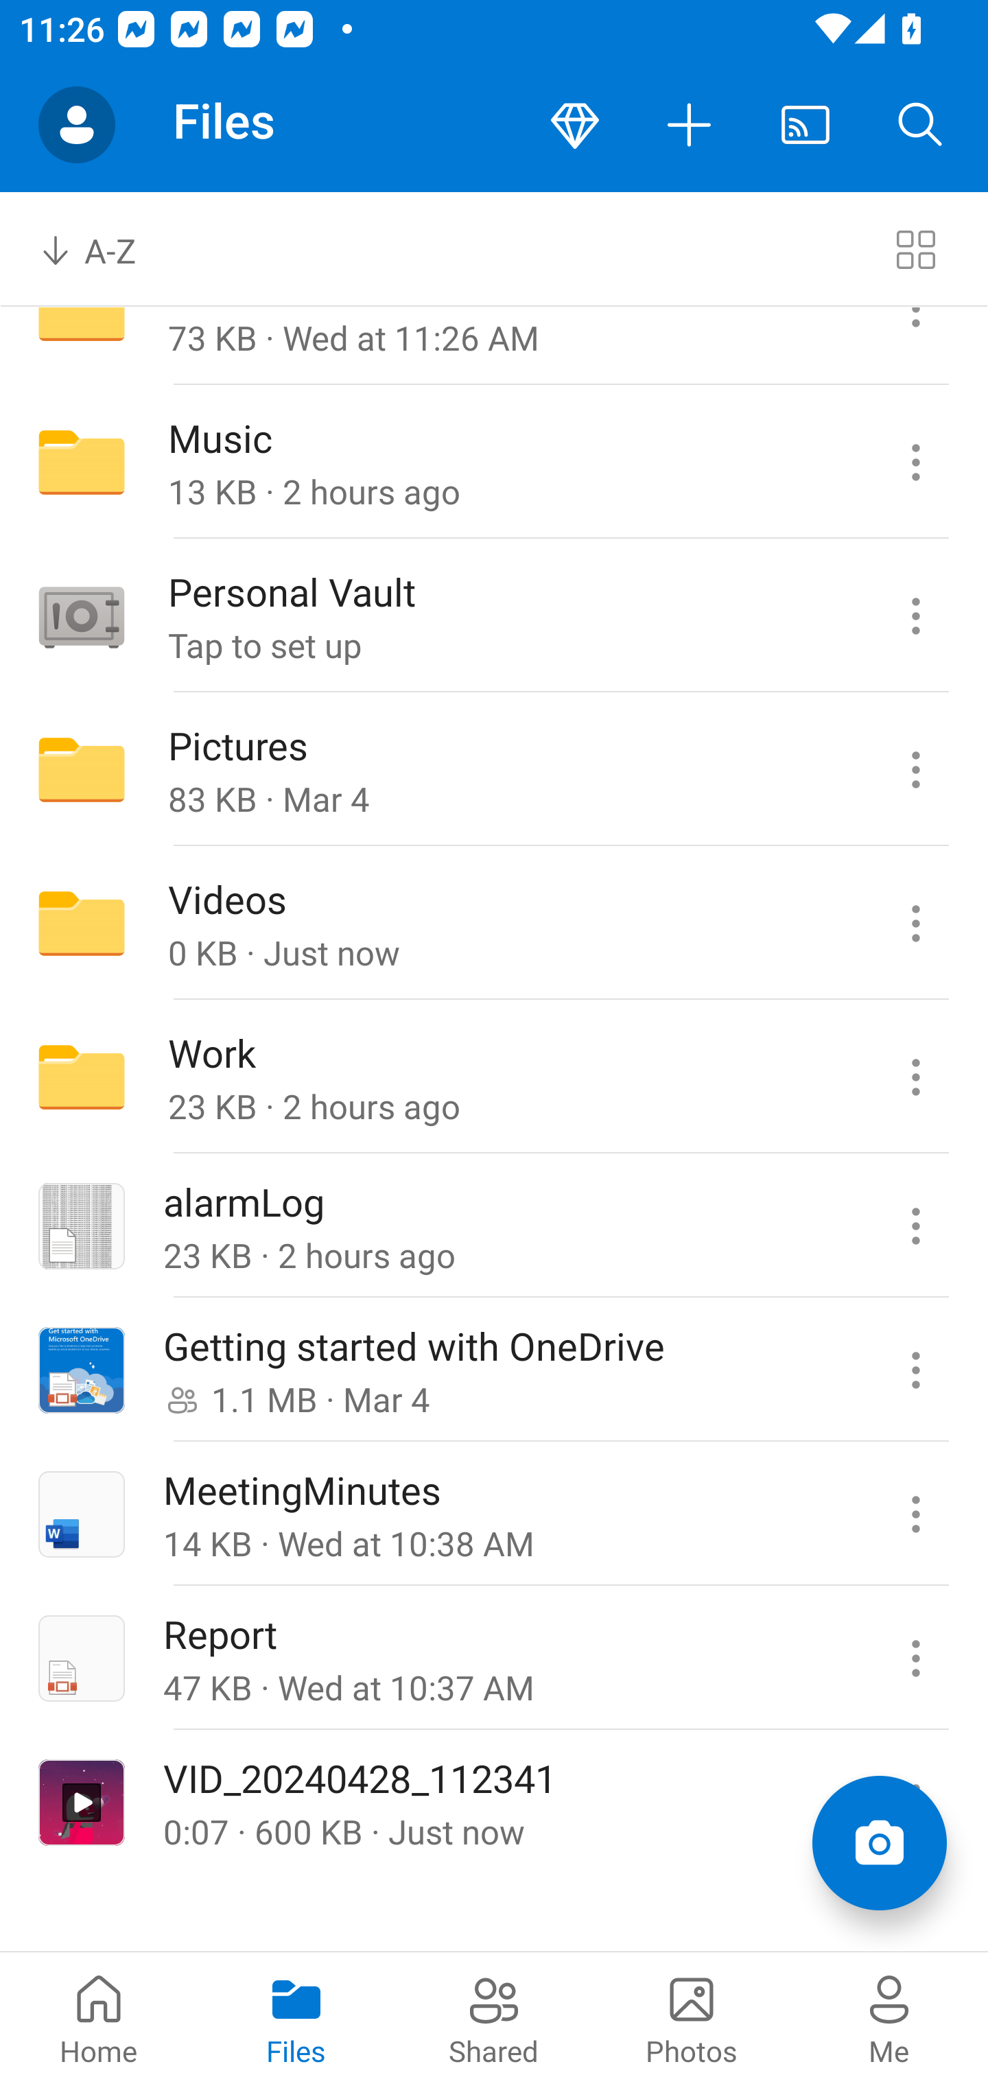  What do you see at coordinates (494, 462) in the screenshot?
I see `Folder Music 13 KB · 2 hours ago Music commands` at bounding box center [494, 462].